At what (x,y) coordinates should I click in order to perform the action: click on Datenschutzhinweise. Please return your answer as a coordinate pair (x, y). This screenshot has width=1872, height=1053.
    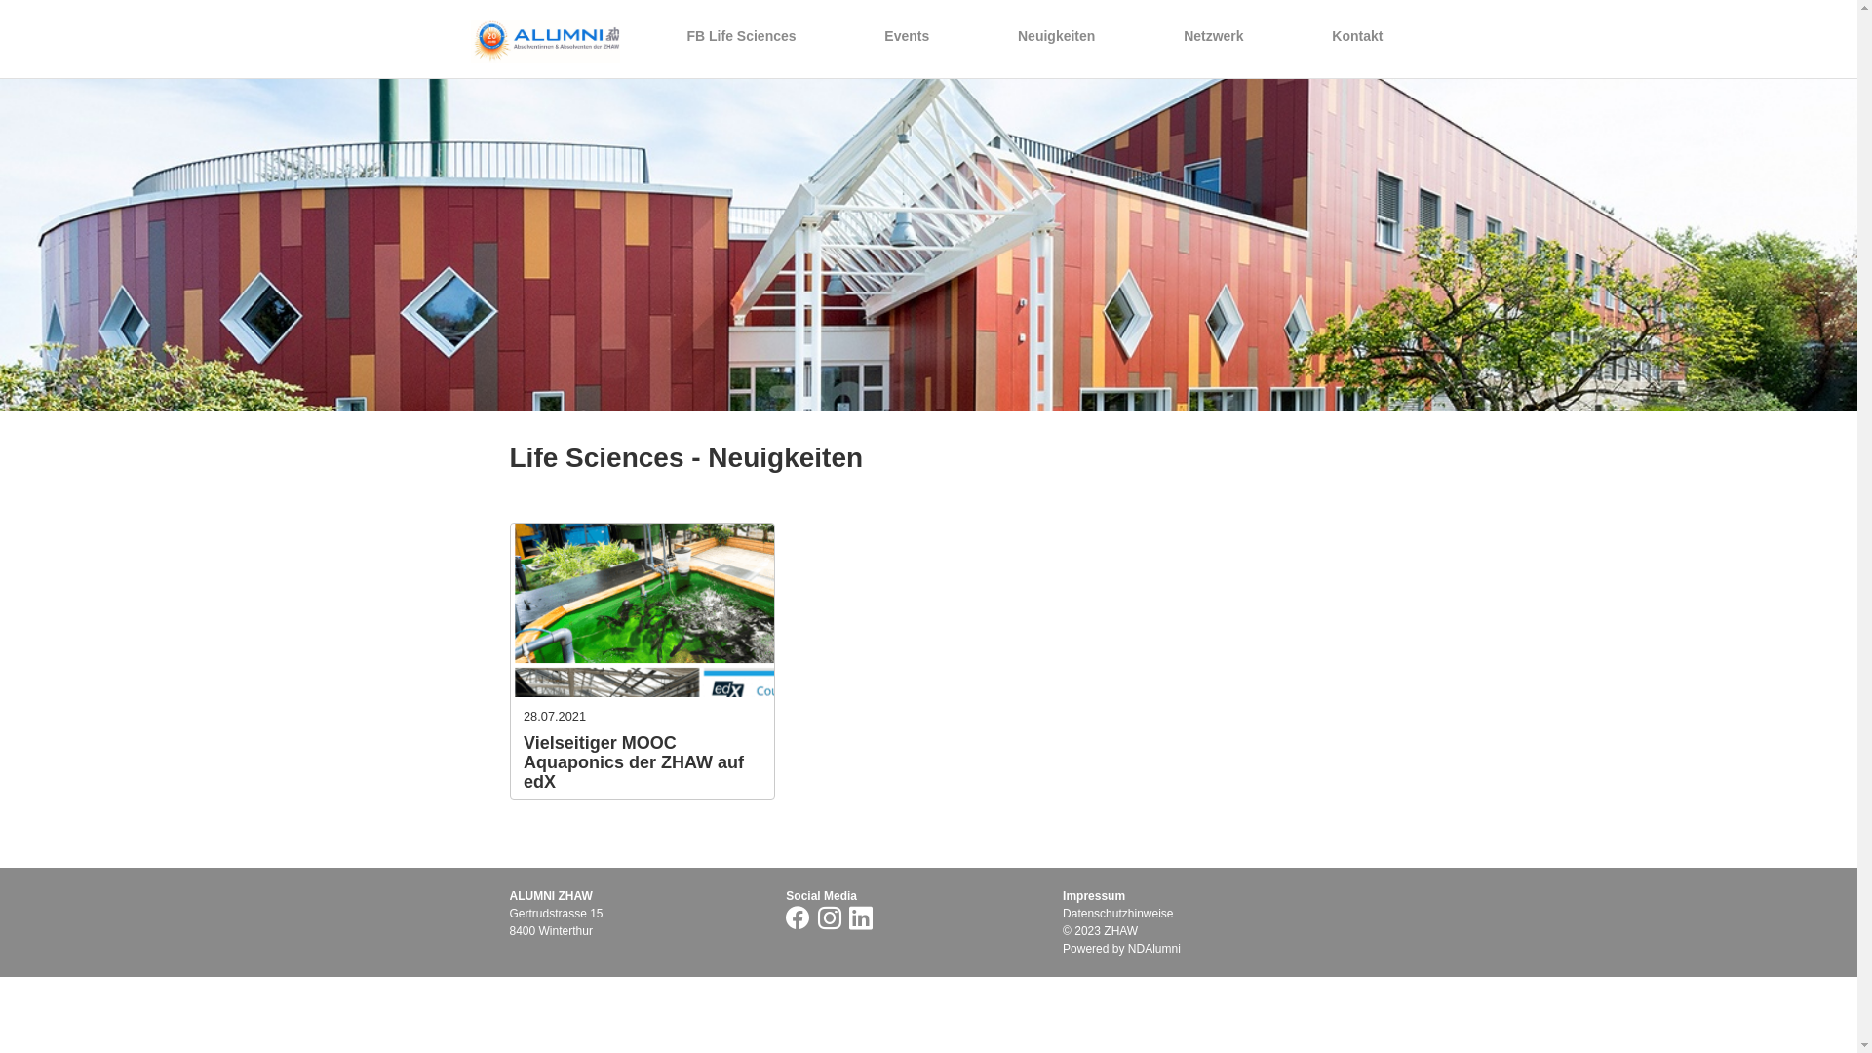
    Looking at the image, I should click on (1117, 914).